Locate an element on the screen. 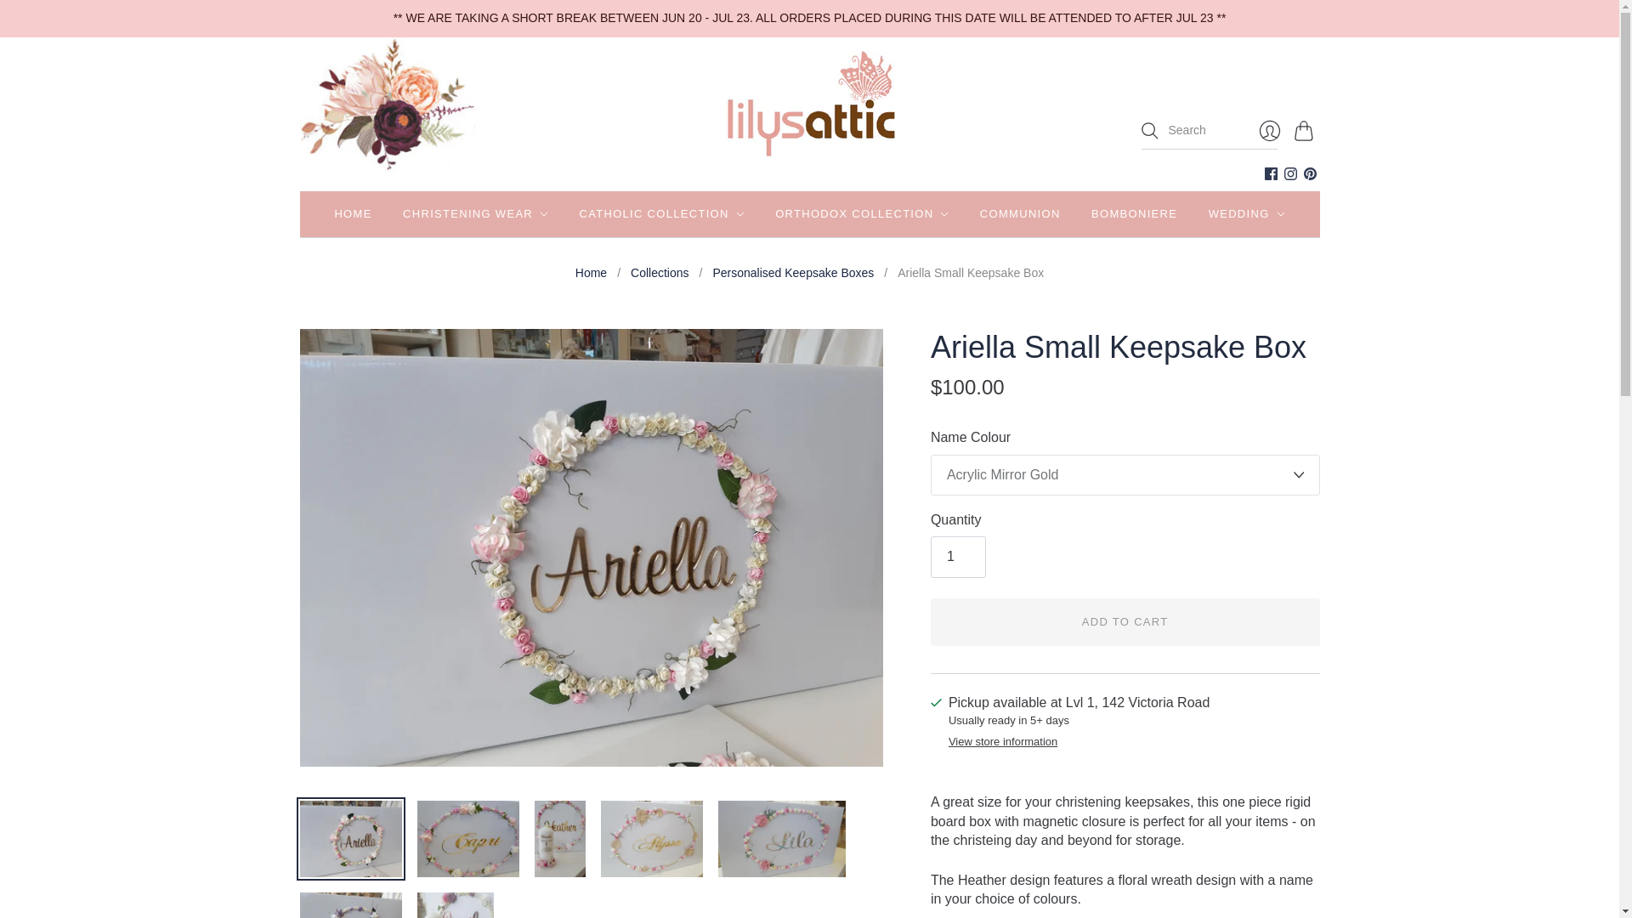 Image resolution: width=1632 pixels, height=918 pixels. 1 is located at coordinates (957, 556).